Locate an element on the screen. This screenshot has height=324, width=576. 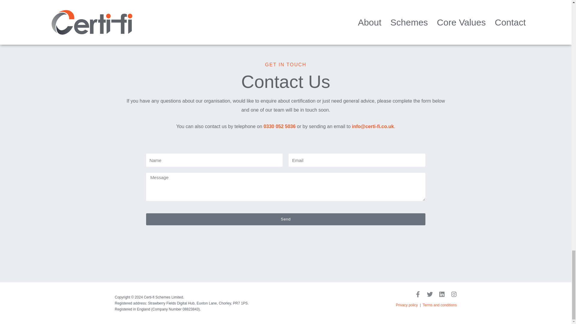
Instagram is located at coordinates (454, 294).